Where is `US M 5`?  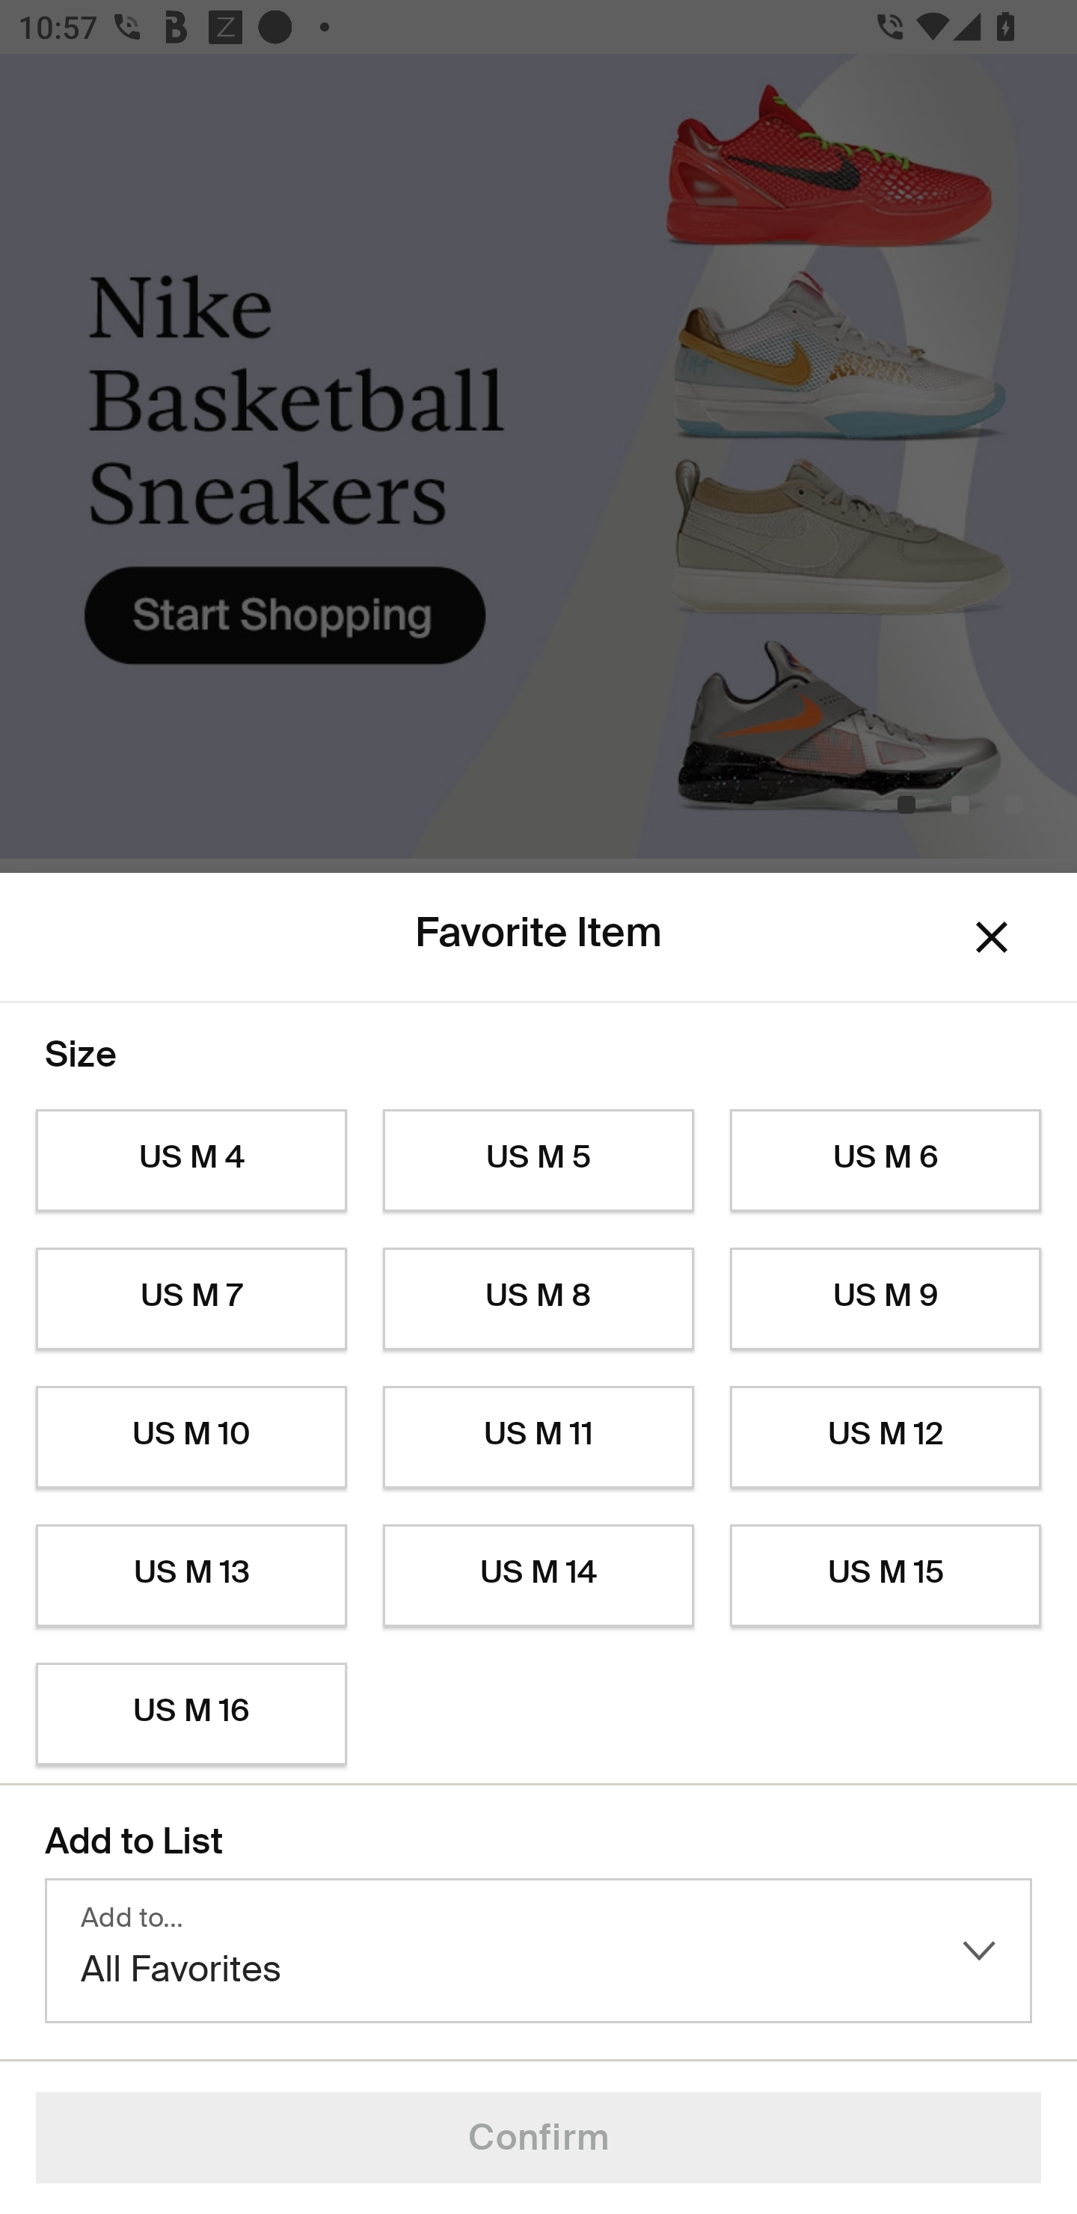 US M 5 is located at coordinates (538, 1161).